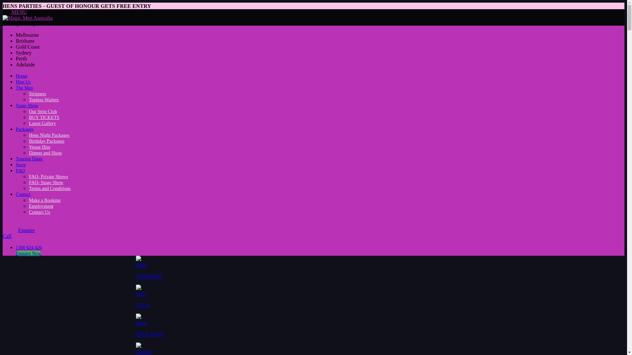 The image size is (632, 355). I want to click on Birthday Packages, so click(47, 141).